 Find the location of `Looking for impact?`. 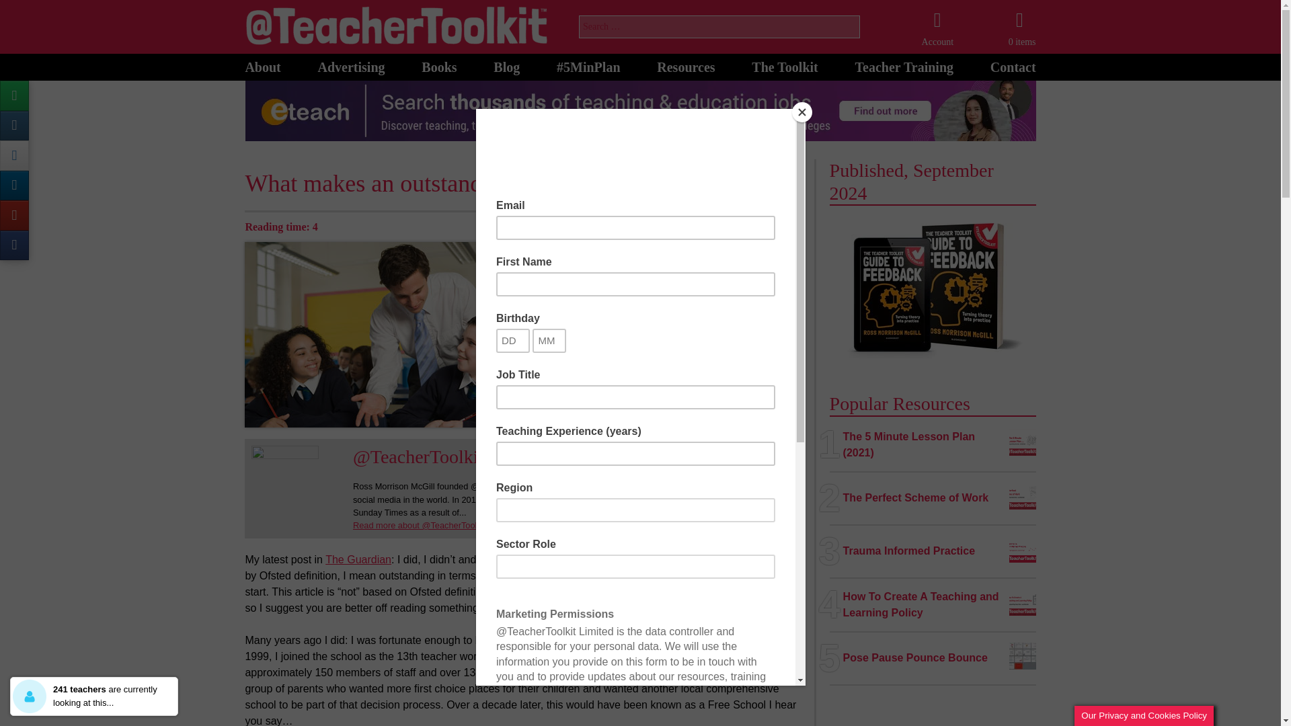

Looking for impact? is located at coordinates (904, 63).